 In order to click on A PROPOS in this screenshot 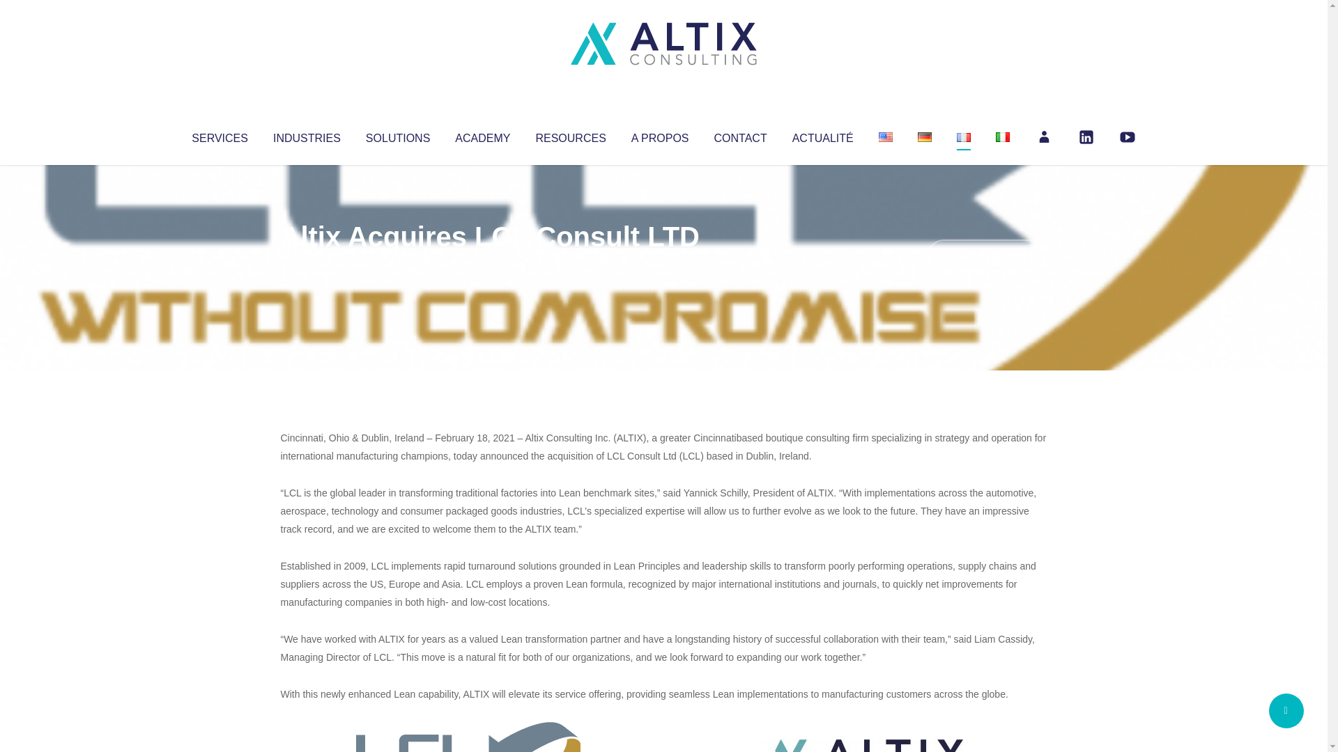, I will do `click(660, 135)`.